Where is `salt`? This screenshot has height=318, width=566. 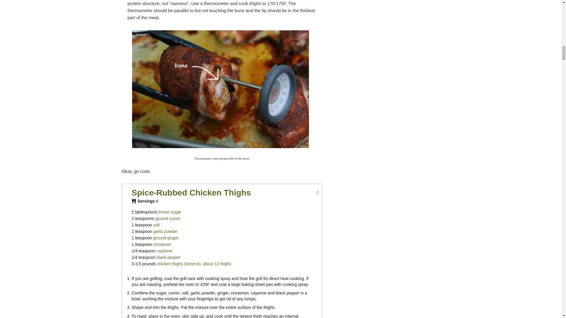 salt is located at coordinates (156, 225).